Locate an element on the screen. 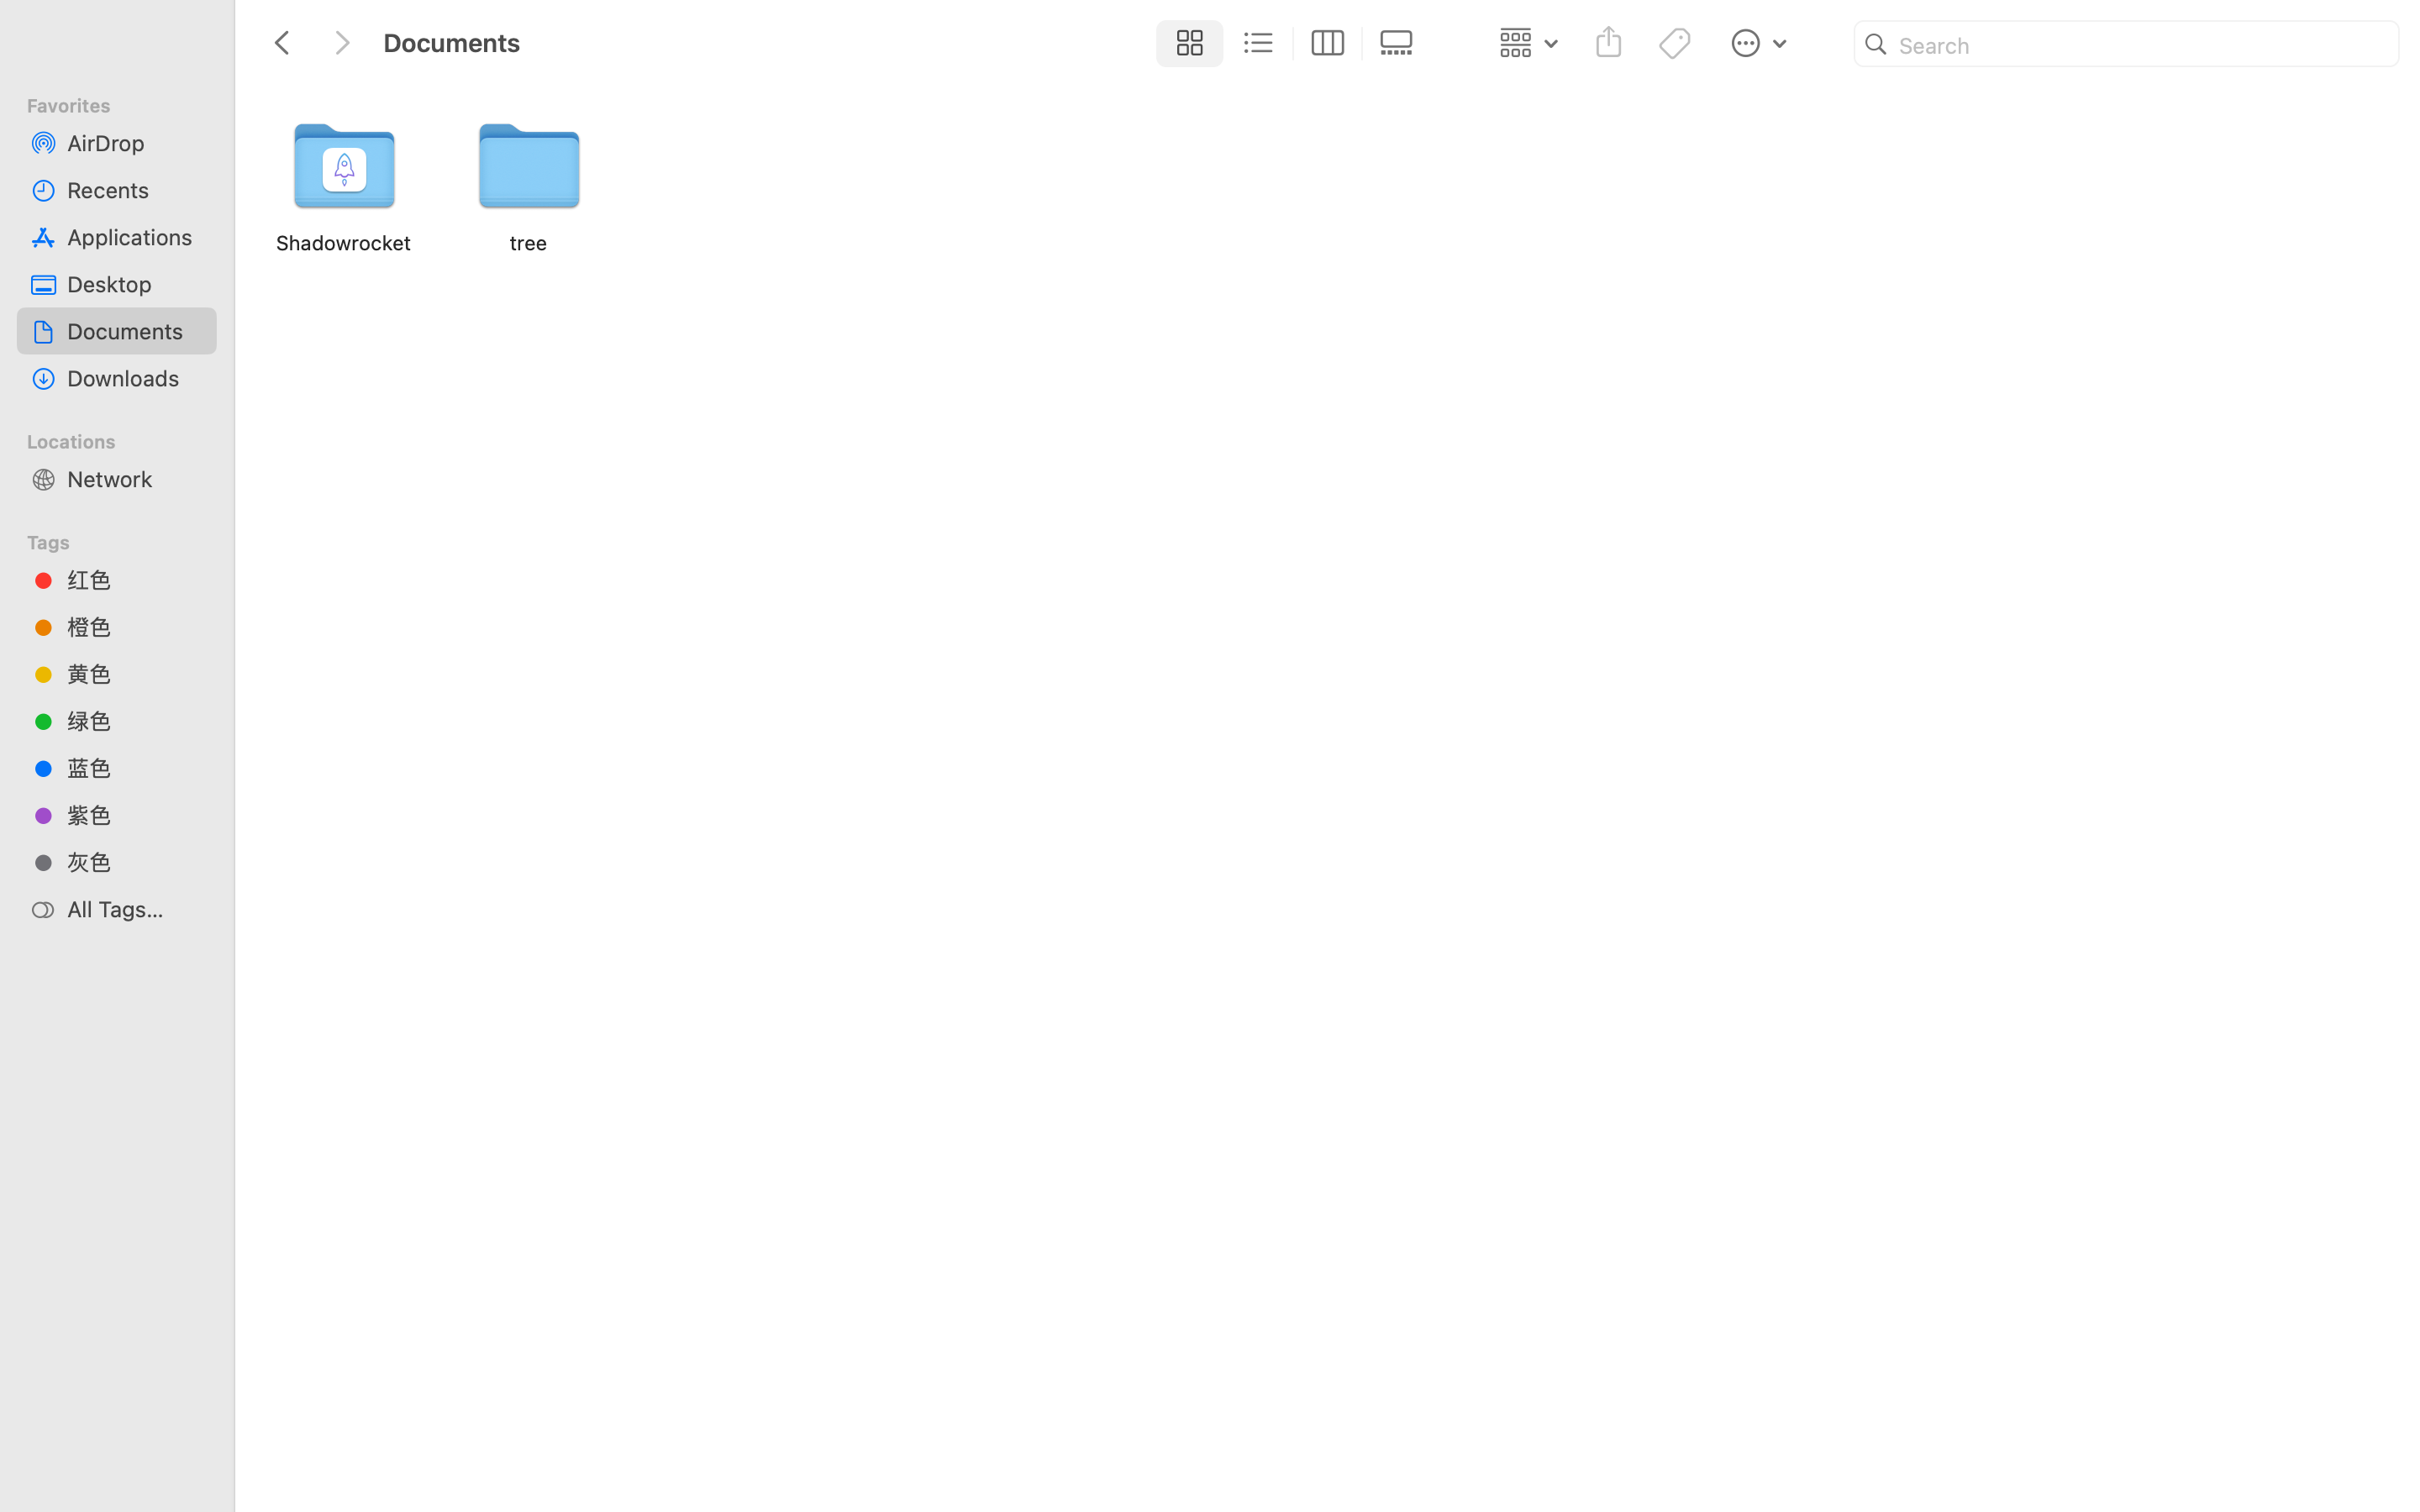  Applications is located at coordinates (135, 237).